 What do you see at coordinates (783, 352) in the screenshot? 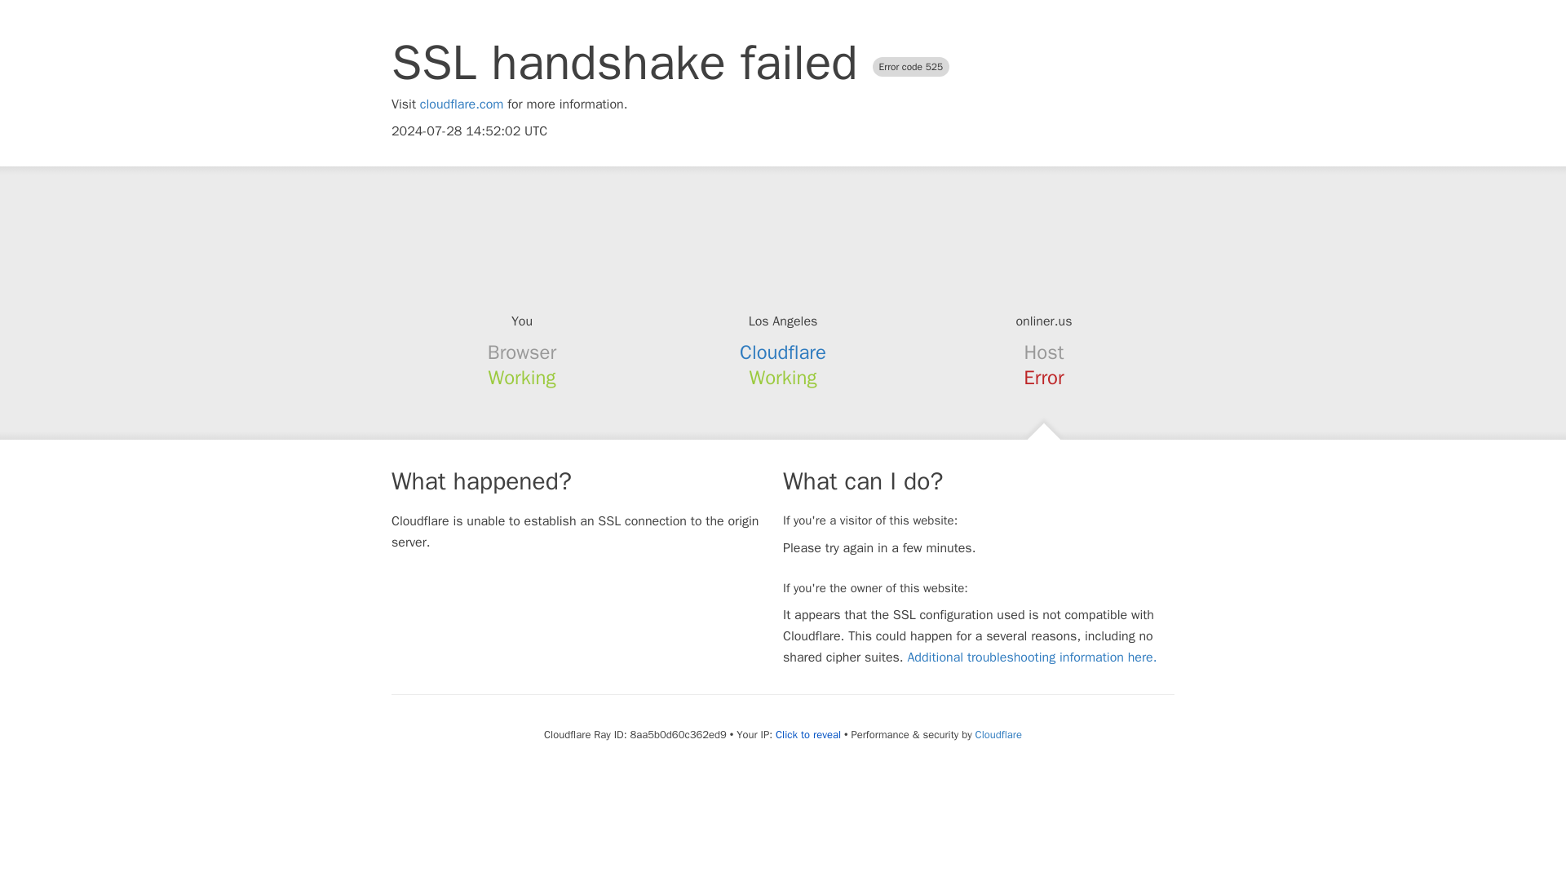
I see `Cloudflare` at bounding box center [783, 352].